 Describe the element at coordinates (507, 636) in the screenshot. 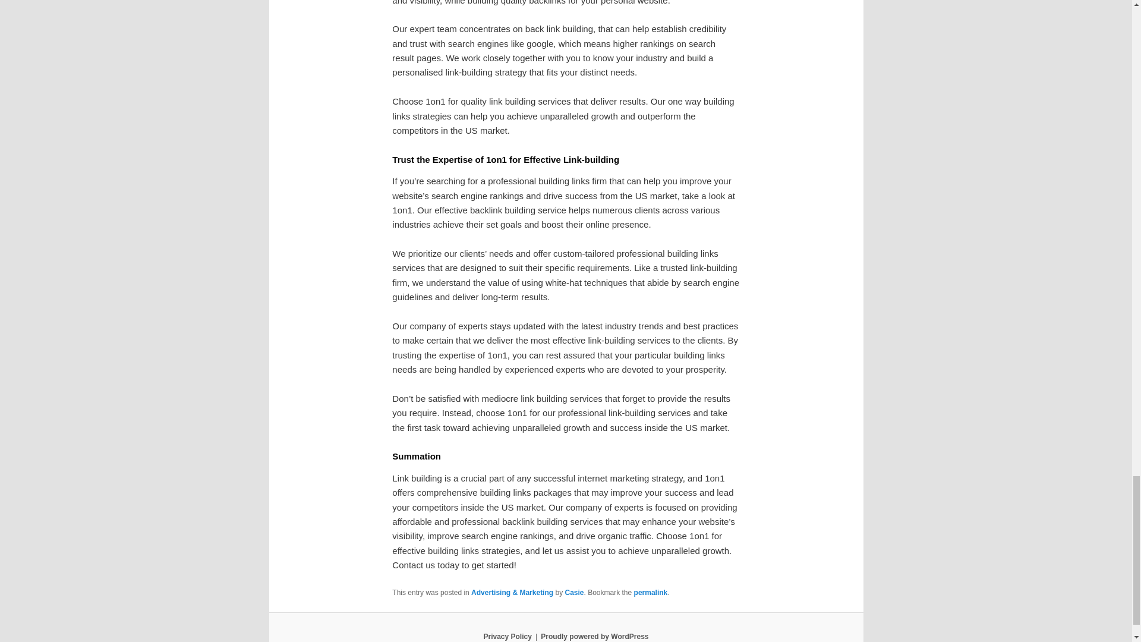

I see `Privacy Policy` at that location.